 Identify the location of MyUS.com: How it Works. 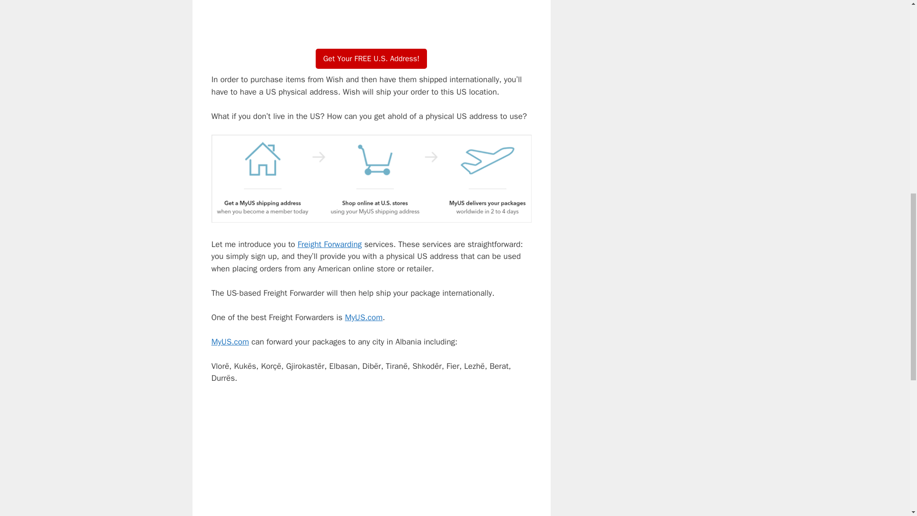
(371, 16).